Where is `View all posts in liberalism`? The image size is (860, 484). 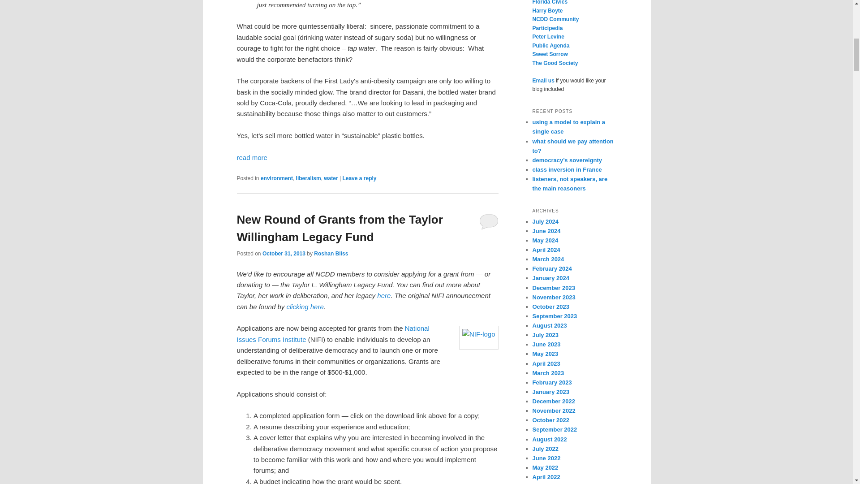
View all posts in liberalism is located at coordinates (308, 178).